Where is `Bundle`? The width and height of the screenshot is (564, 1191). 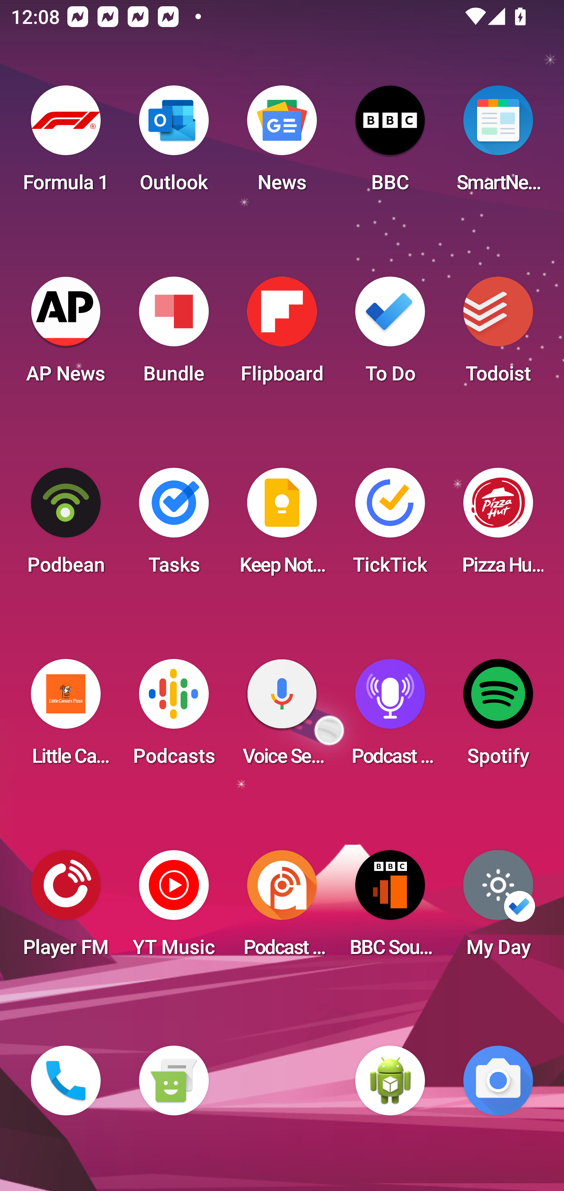 Bundle is located at coordinates (174, 335).